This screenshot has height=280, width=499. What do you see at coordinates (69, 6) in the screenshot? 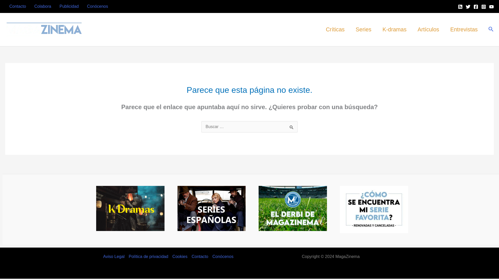
I see `Publicidad` at bounding box center [69, 6].